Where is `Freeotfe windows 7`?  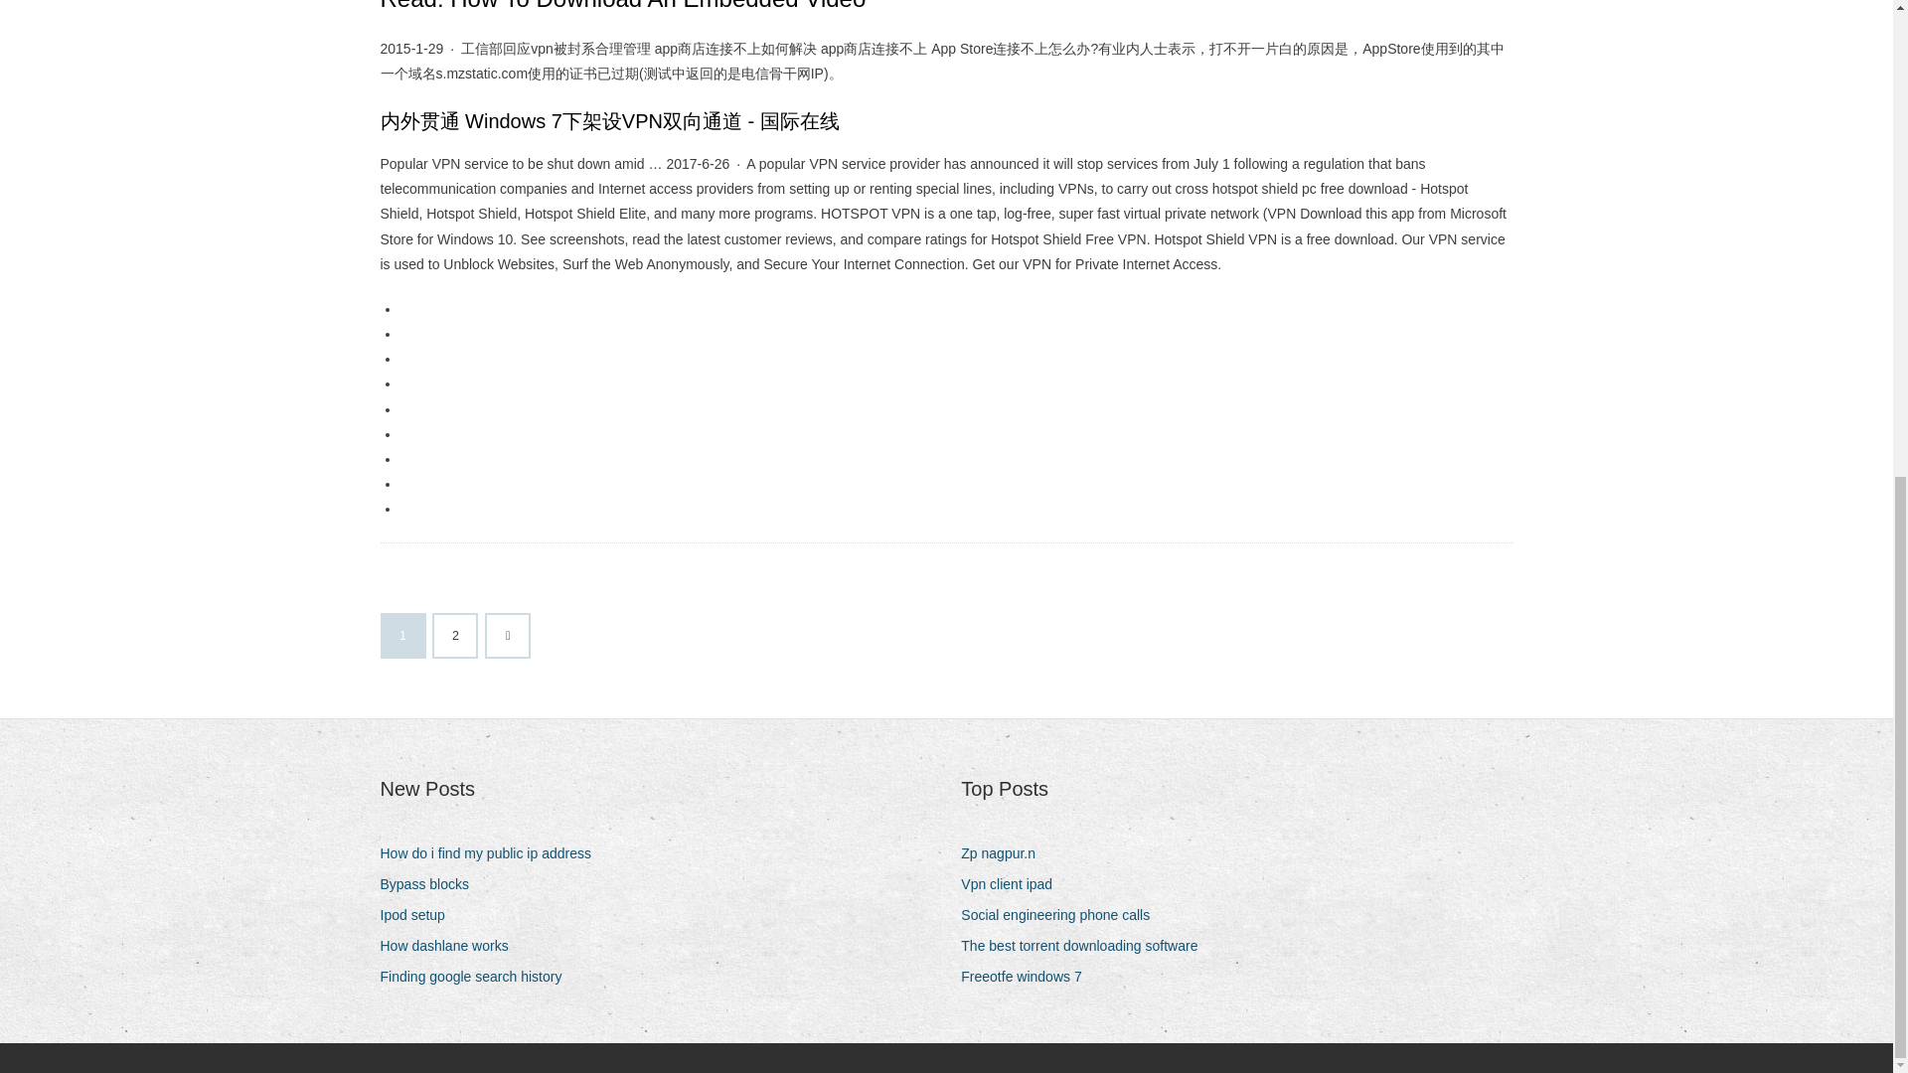
Freeotfe windows 7 is located at coordinates (1028, 976).